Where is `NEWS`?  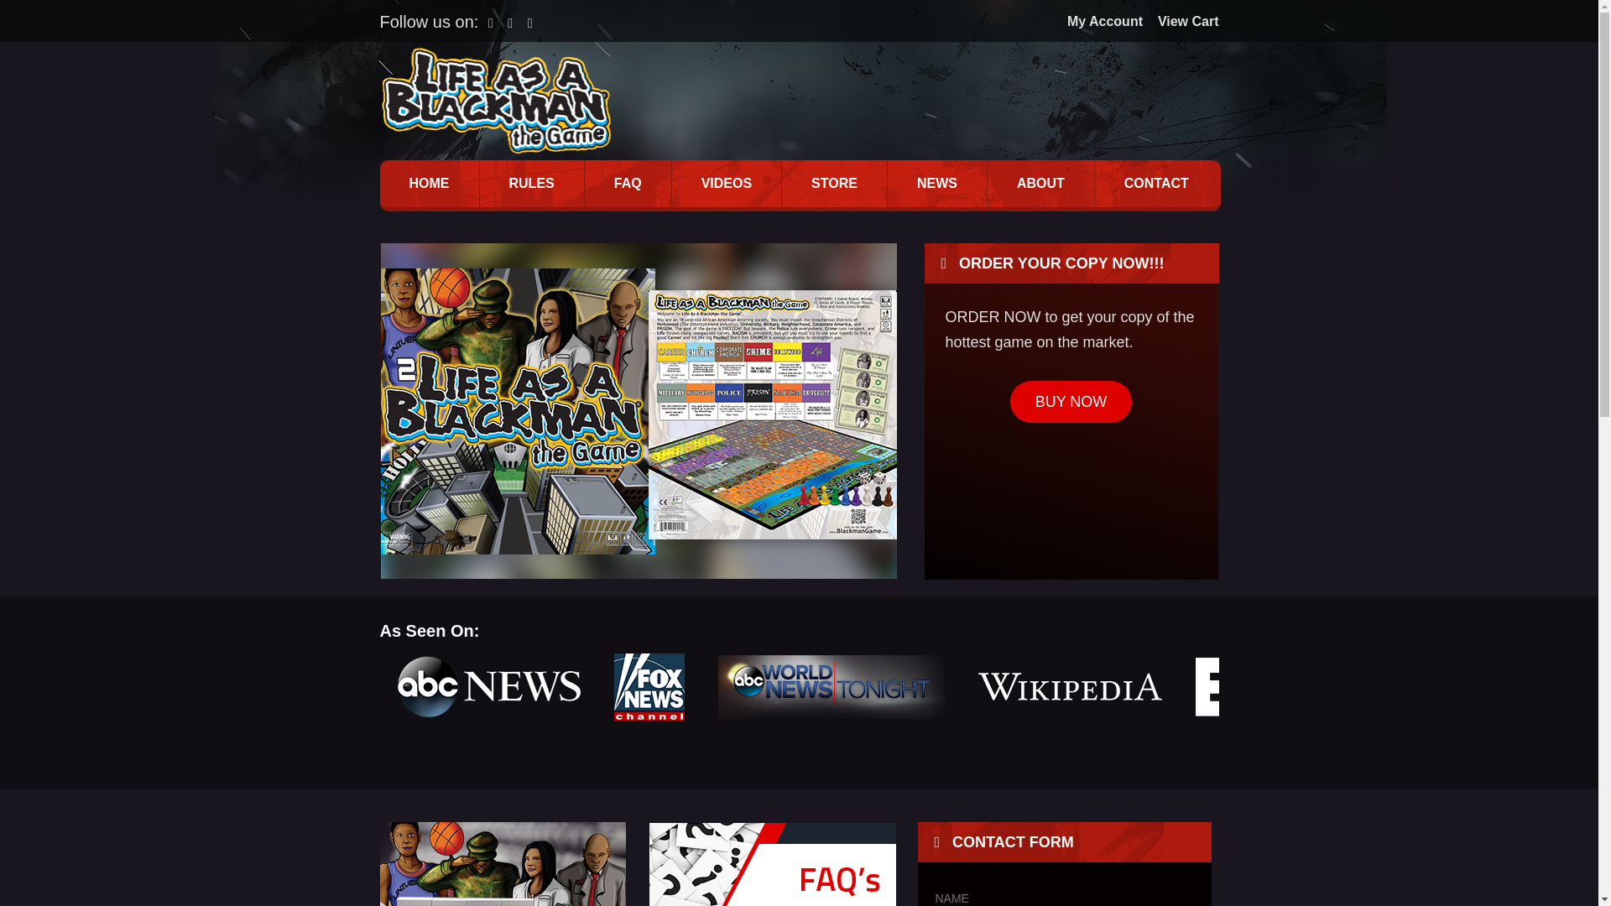 NEWS is located at coordinates (936, 184).